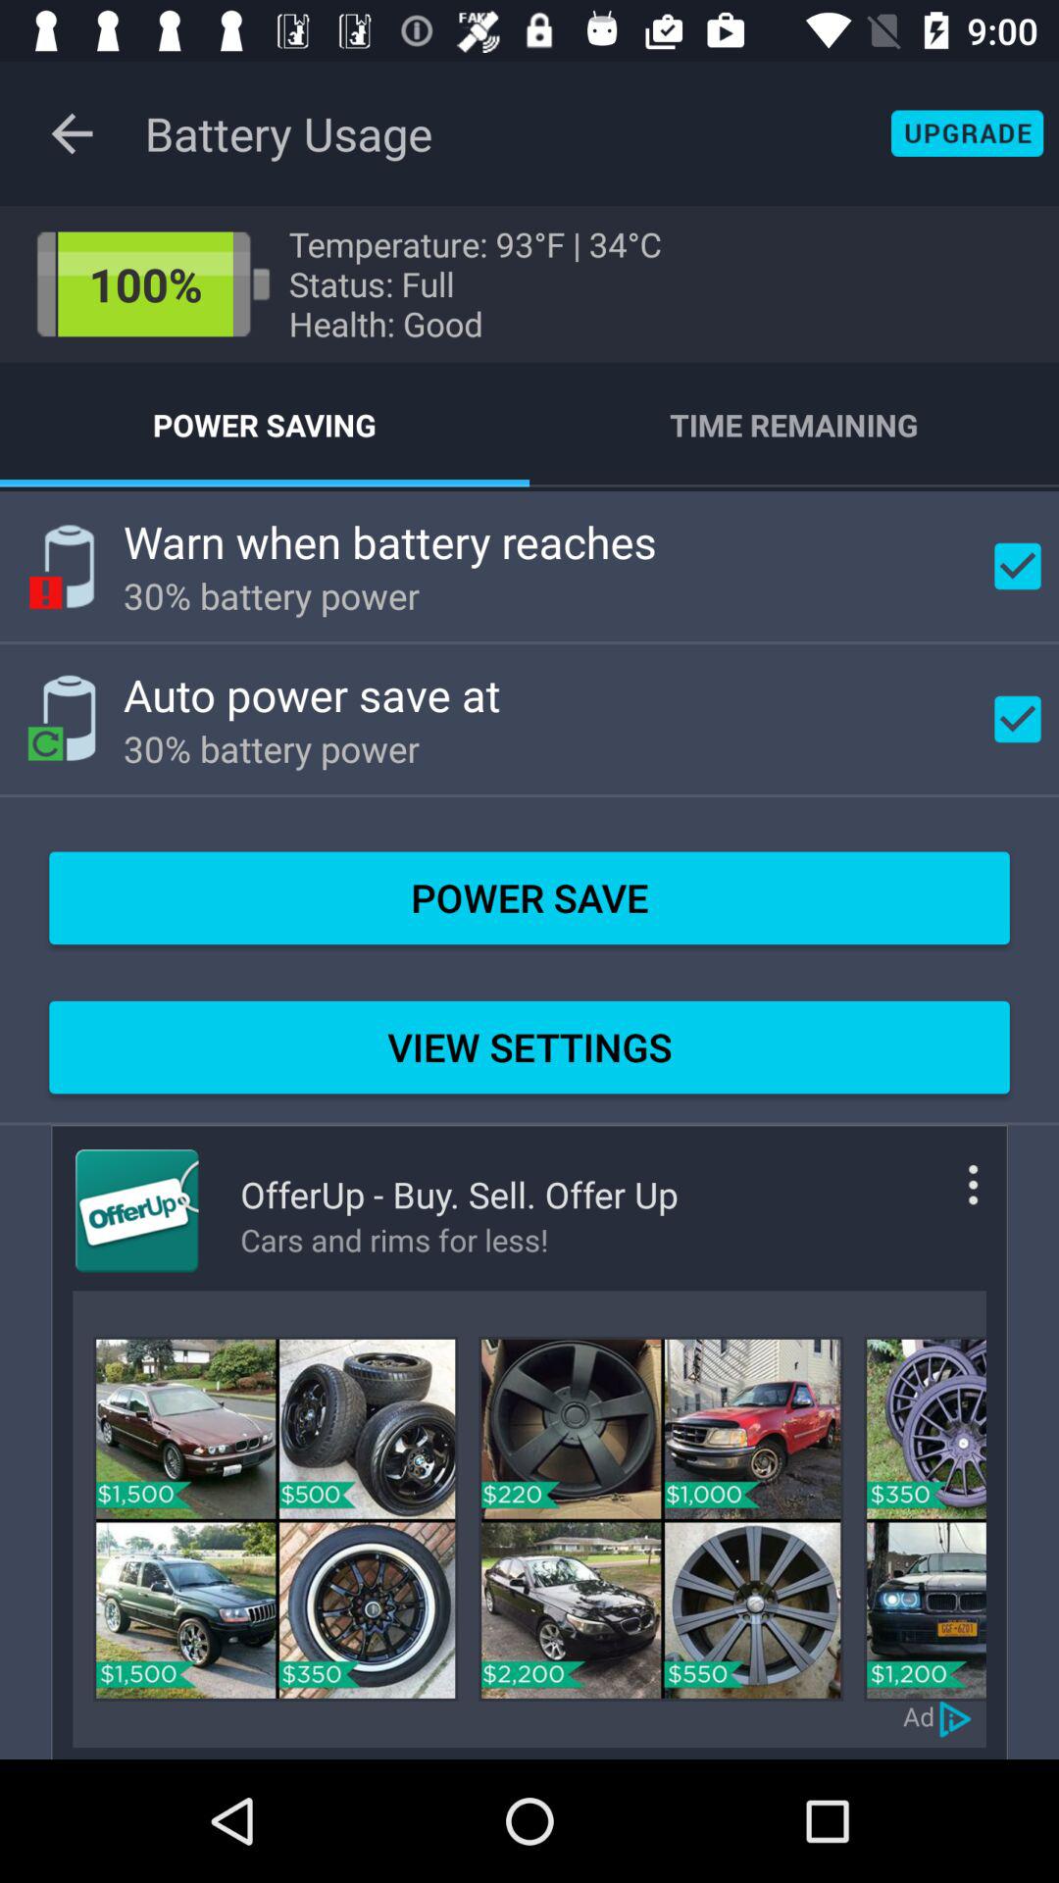  I want to click on view settings, so click(944, 1200).